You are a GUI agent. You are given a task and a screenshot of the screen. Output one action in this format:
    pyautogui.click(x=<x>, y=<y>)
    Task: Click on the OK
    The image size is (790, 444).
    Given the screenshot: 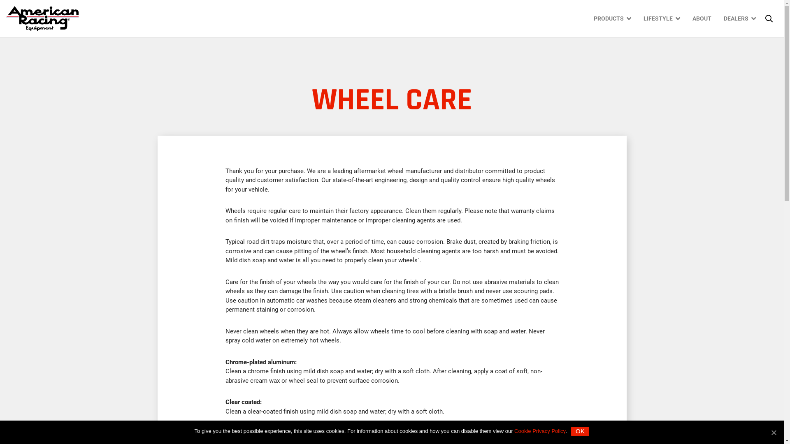 What is the action you would take?
    pyautogui.click(x=580, y=432)
    